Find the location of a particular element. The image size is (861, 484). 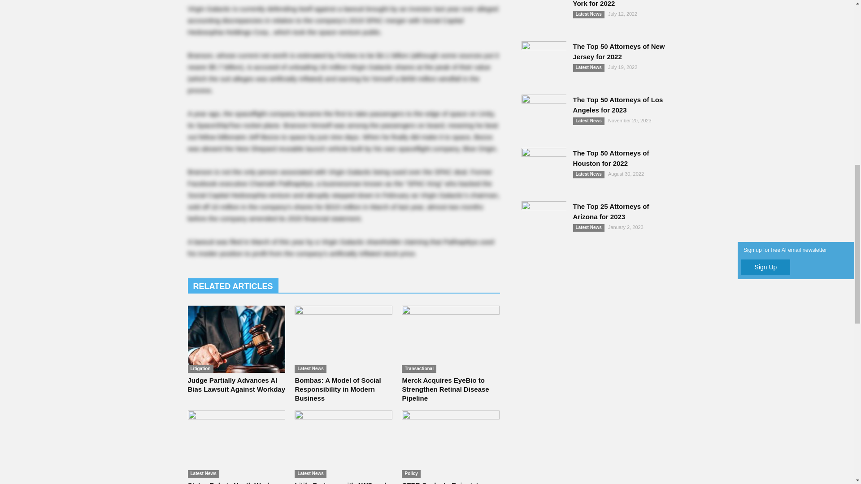

States Debate Youth Work Permits is located at coordinates (229, 482).